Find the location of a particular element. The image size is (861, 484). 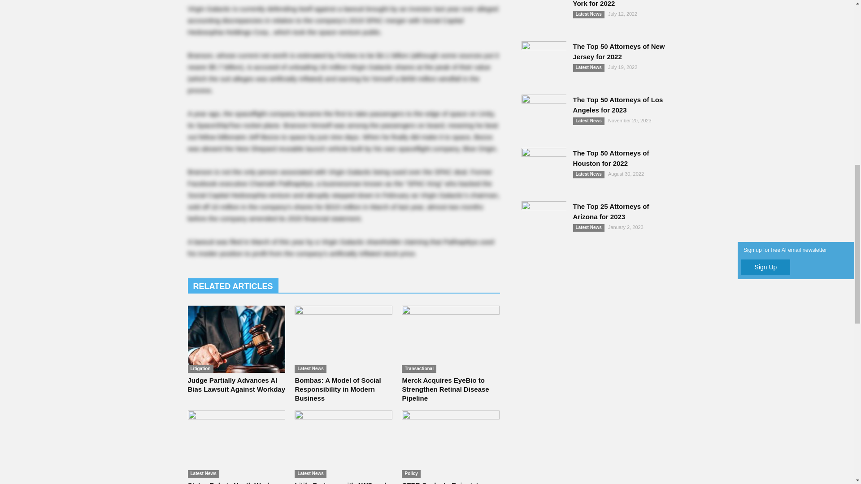

States Debate Youth Work Permits is located at coordinates (229, 482).